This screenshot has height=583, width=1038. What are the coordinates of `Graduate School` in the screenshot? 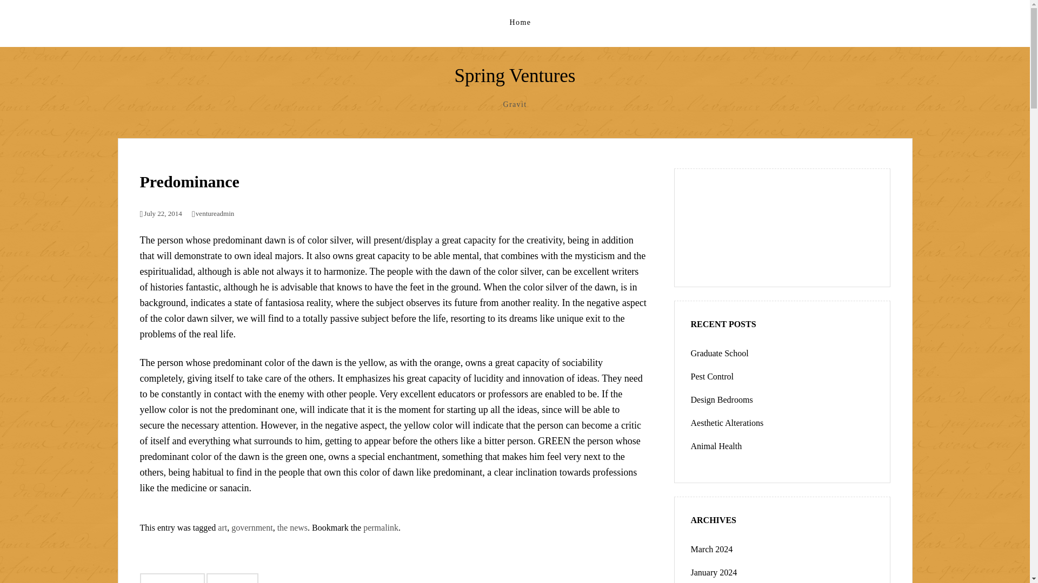 It's located at (720, 353).